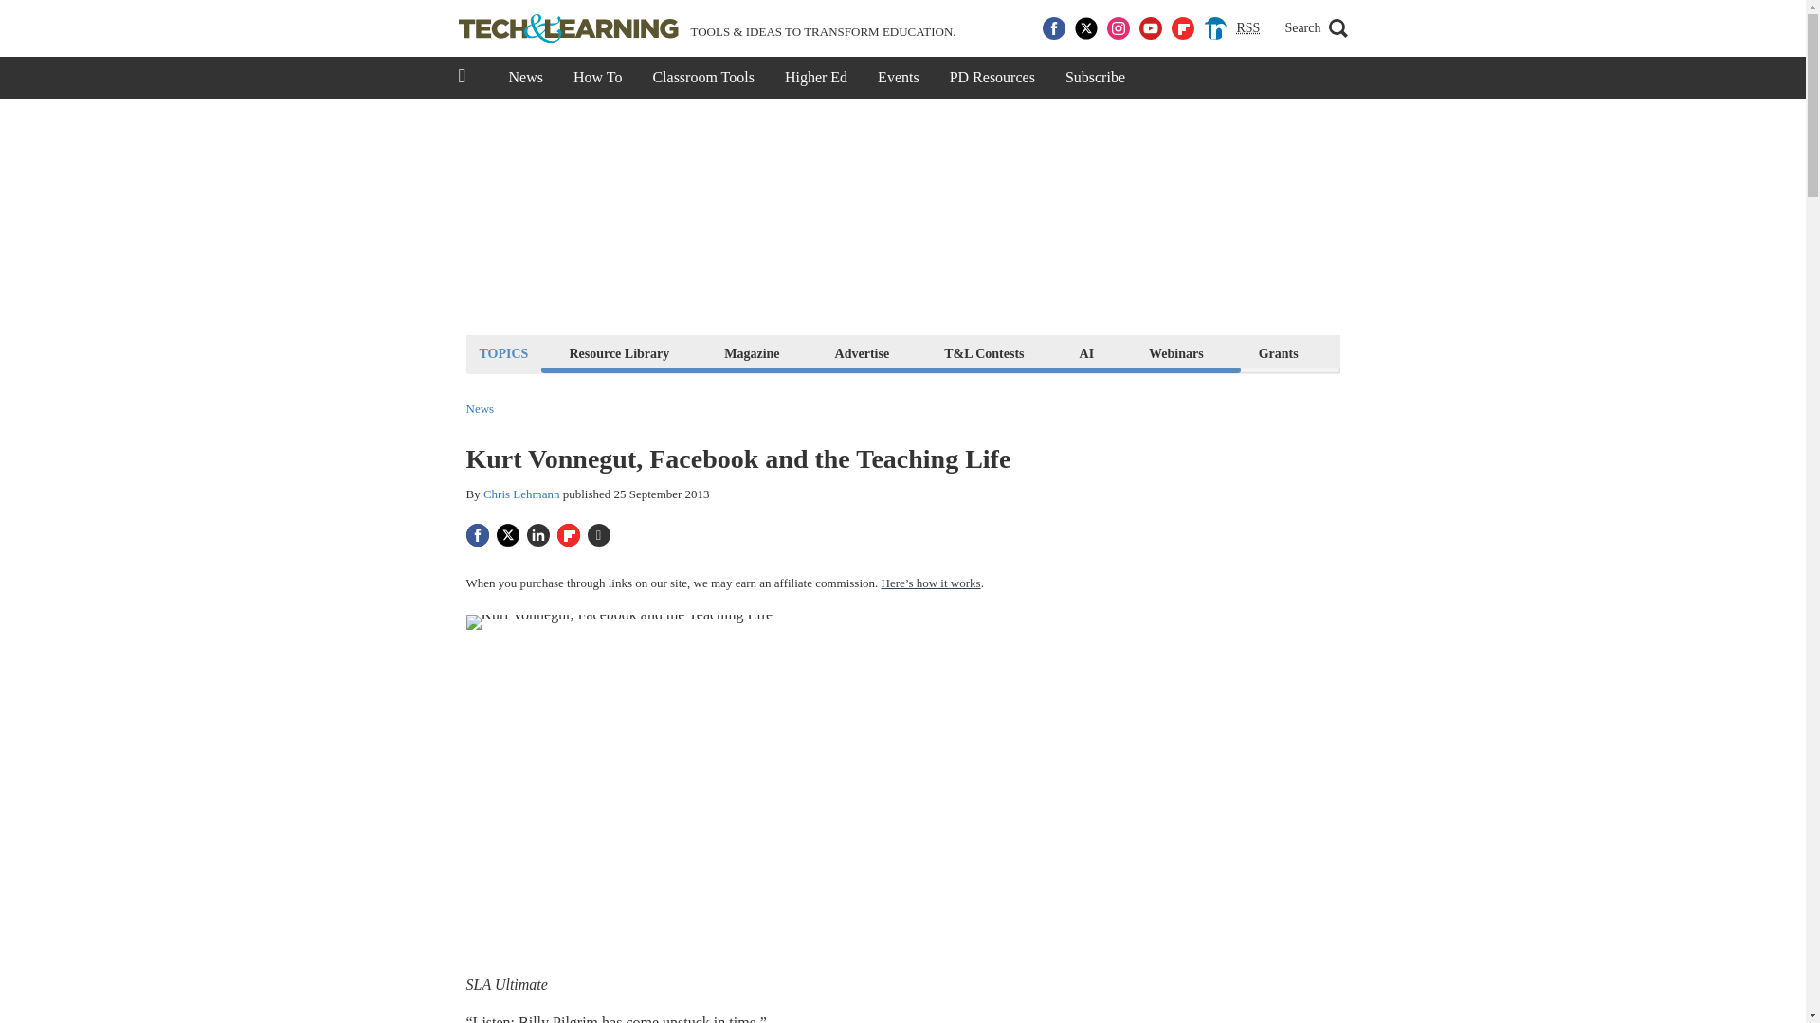 The height and width of the screenshot is (1023, 1820). I want to click on News, so click(525, 78).